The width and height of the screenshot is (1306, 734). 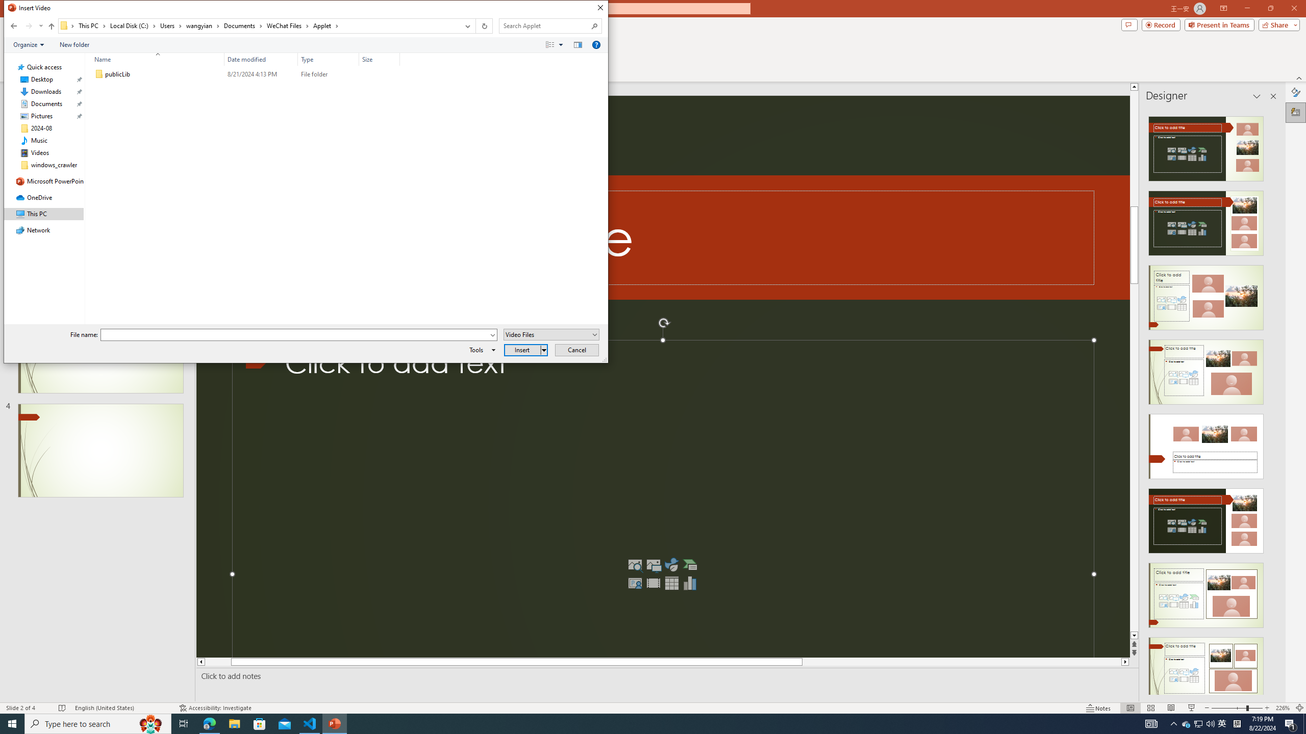 I want to click on New folder, so click(x=74, y=44).